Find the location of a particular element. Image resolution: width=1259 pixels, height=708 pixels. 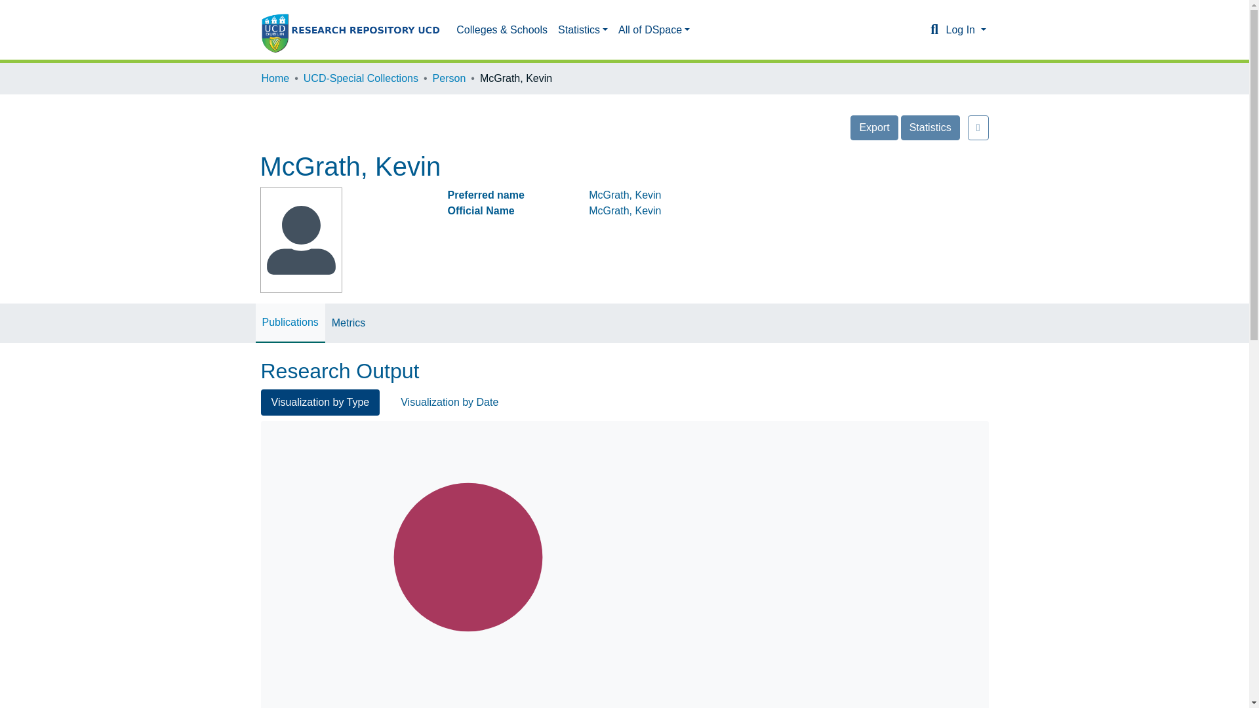

UCD-Special Collections is located at coordinates (361, 79).